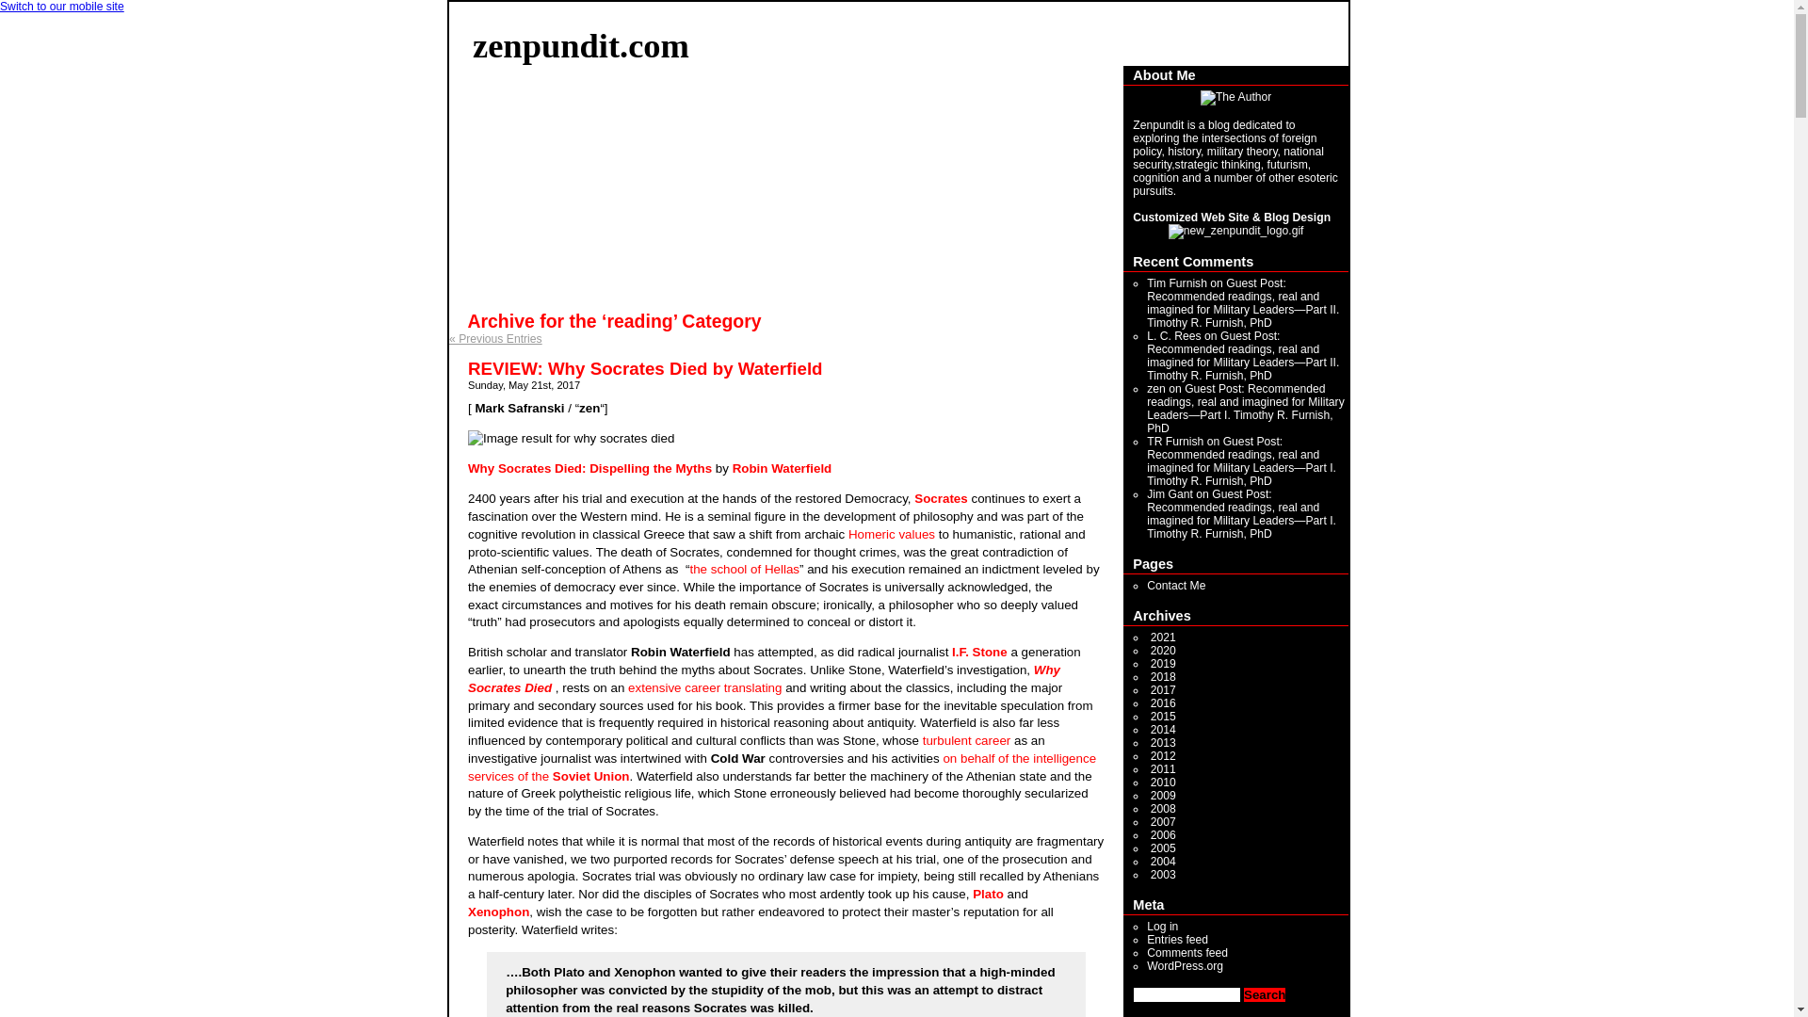 This screenshot has height=1017, width=1808. What do you see at coordinates (987, 893) in the screenshot?
I see `Plato` at bounding box center [987, 893].